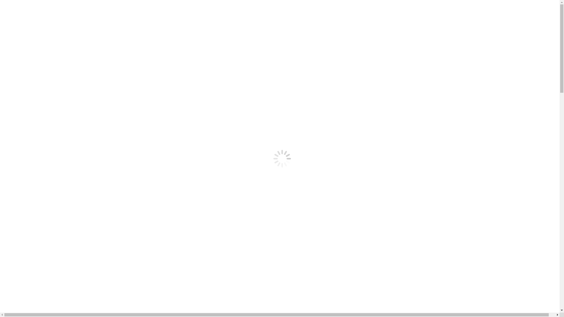 The width and height of the screenshot is (564, 317). What do you see at coordinates (22, 46) in the screenshot?
I see `Emplois` at bounding box center [22, 46].